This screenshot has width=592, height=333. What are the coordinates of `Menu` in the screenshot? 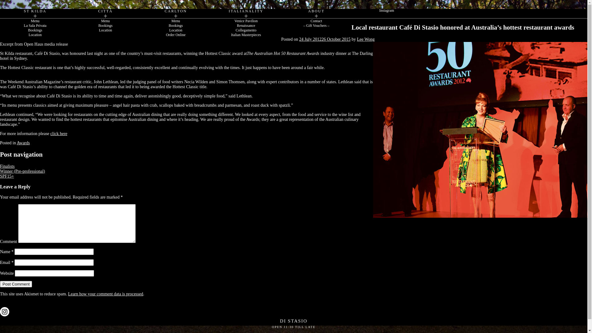 It's located at (105, 21).